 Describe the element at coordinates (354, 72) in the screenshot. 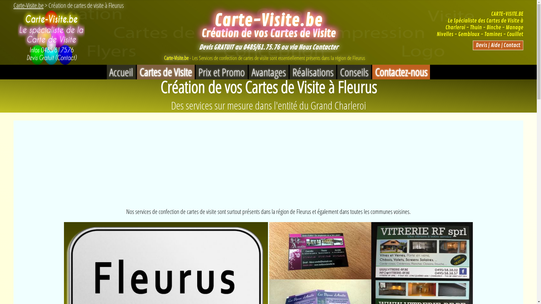

I see `Conseils` at that location.